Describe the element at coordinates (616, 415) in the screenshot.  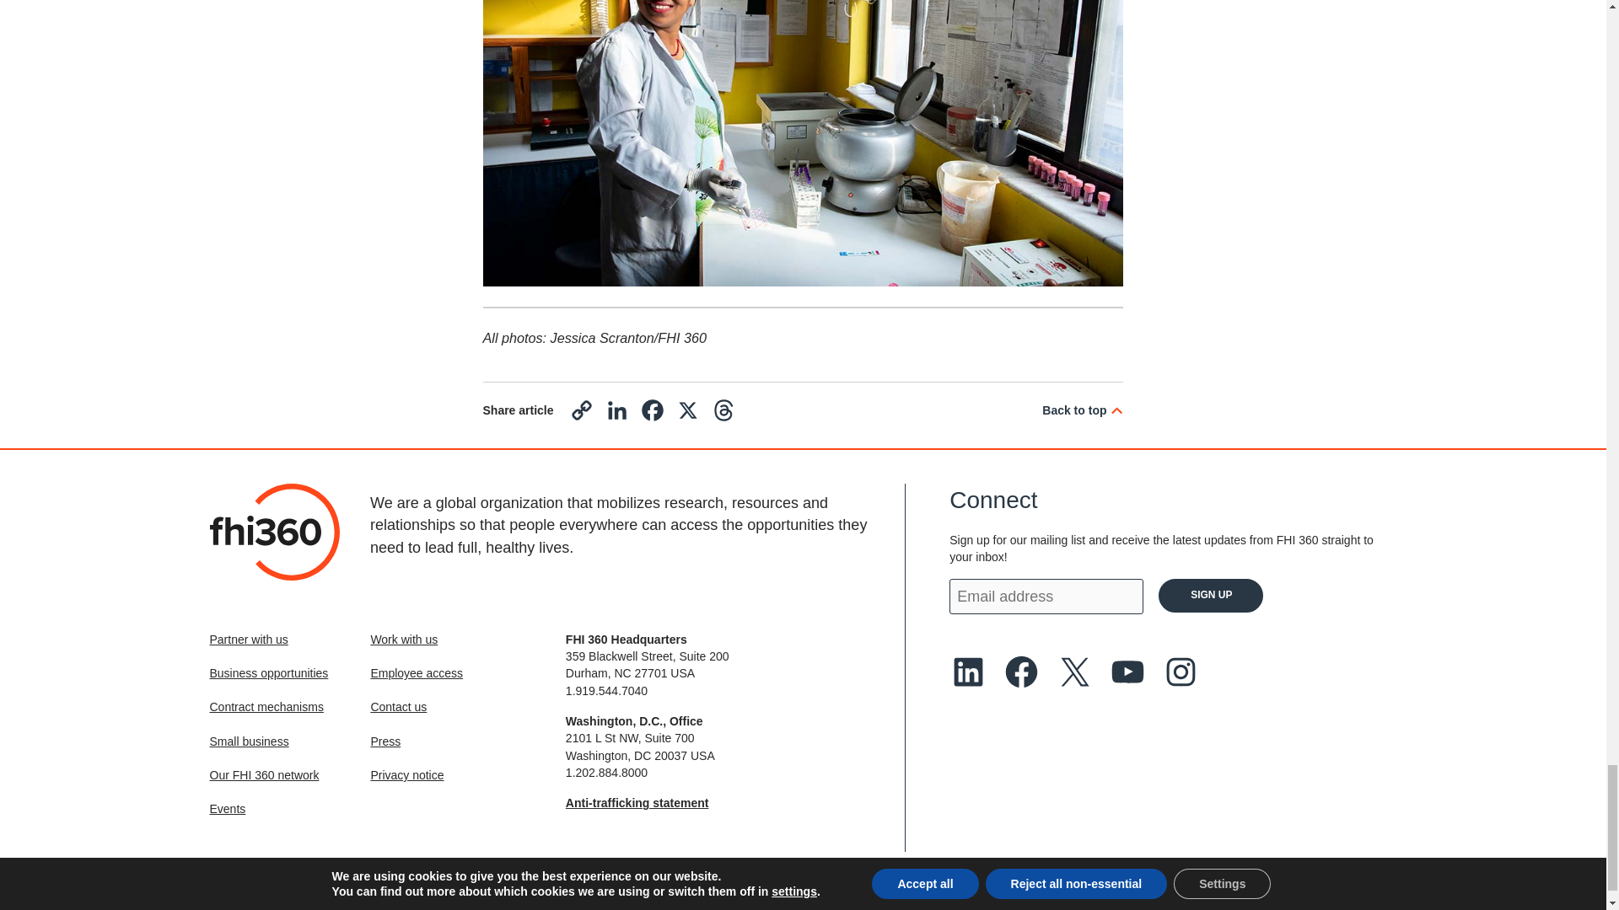
I see `LinkedIn` at that location.